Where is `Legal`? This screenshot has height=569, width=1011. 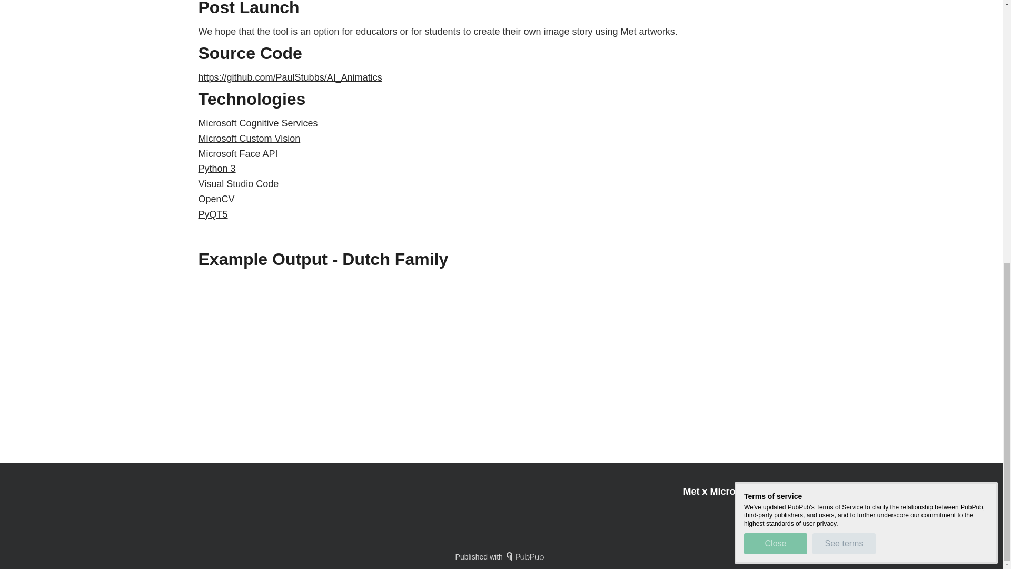 Legal is located at coordinates (795, 510).